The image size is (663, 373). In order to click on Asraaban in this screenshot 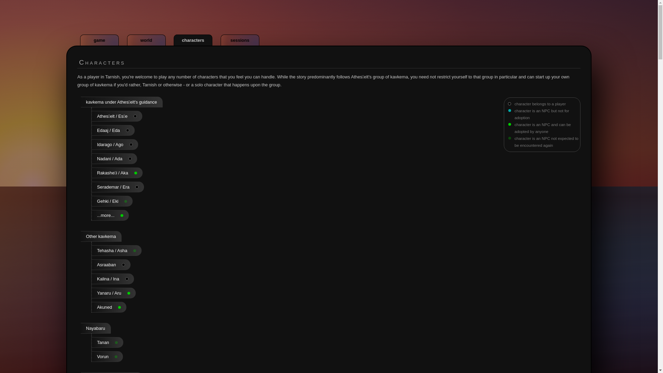, I will do `click(111, 265)`.